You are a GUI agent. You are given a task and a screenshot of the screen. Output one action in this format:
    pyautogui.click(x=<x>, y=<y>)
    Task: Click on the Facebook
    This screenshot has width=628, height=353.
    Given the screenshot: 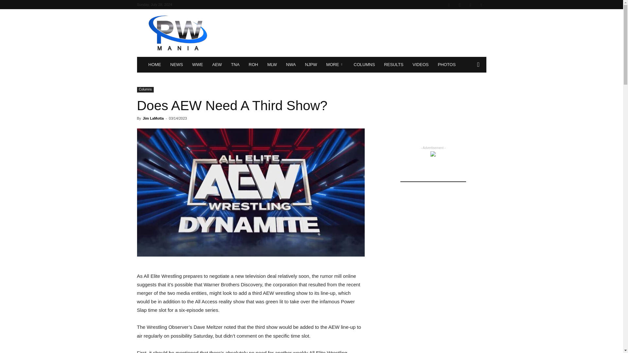 What is the action you would take?
    pyautogui.click(x=449, y=5)
    